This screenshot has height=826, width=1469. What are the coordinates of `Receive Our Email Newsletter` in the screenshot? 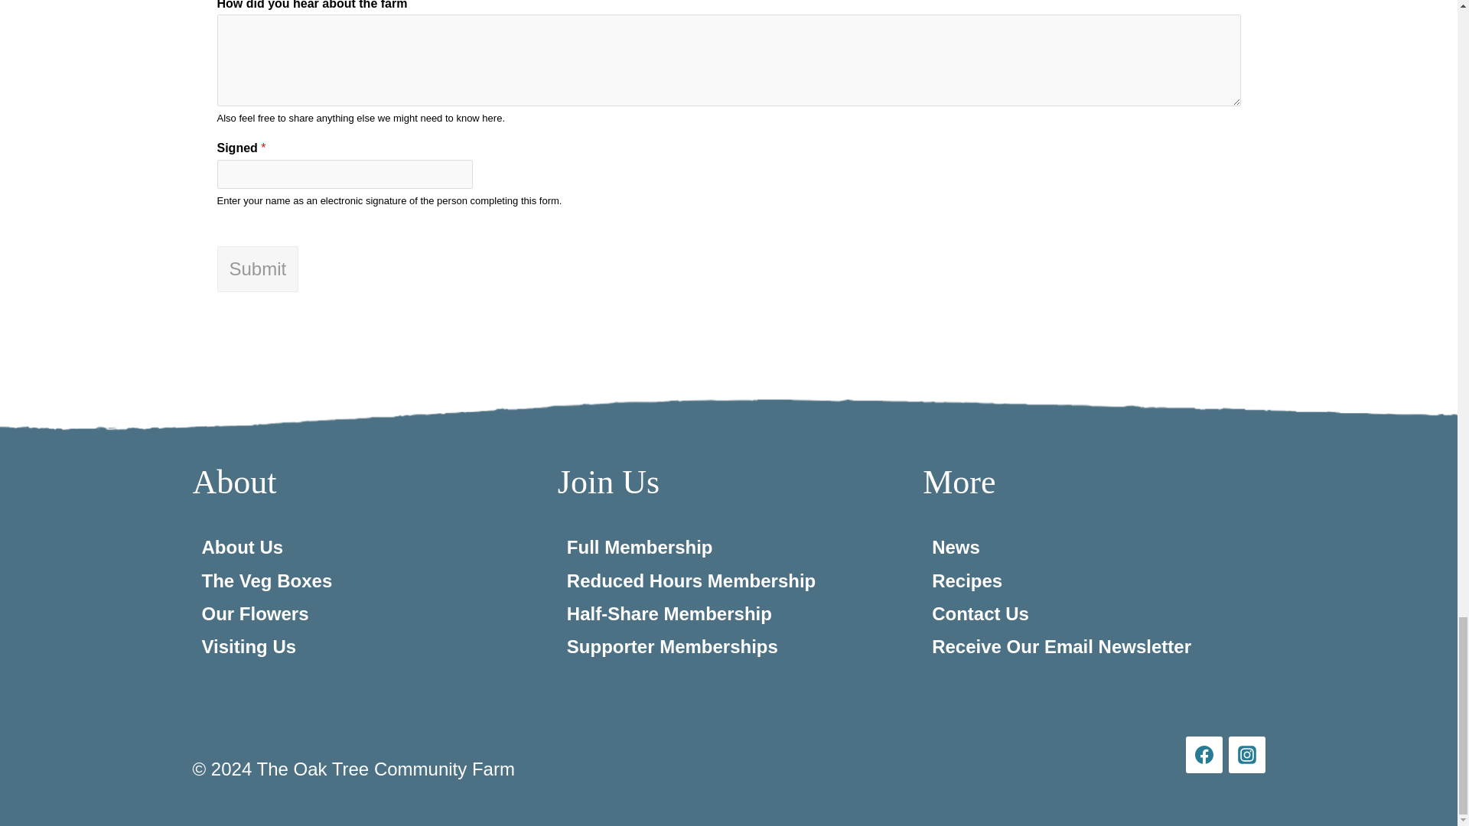 It's located at (1061, 646).